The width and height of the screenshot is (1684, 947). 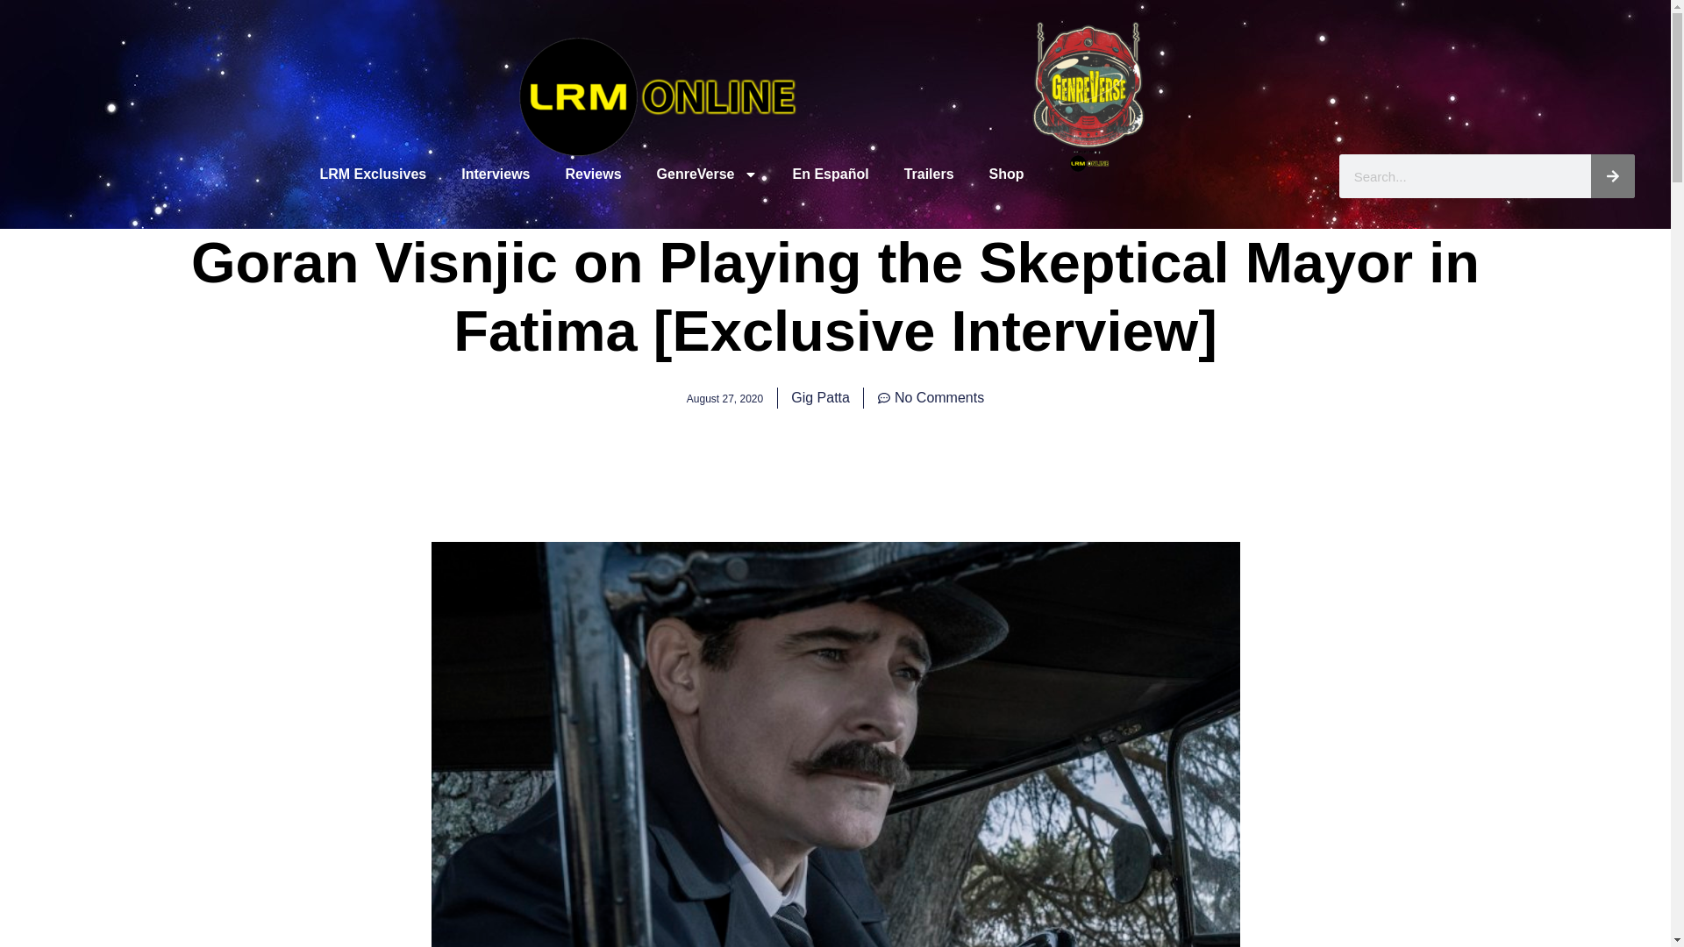 I want to click on Shop, so click(x=1007, y=174).